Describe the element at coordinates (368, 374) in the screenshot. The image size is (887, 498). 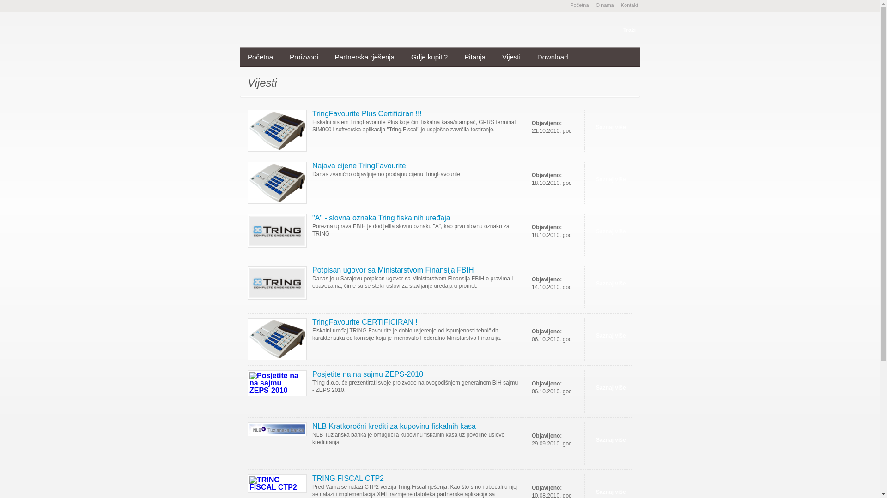
I see `Posjetite na na sajmu ZEPS-2010` at that location.